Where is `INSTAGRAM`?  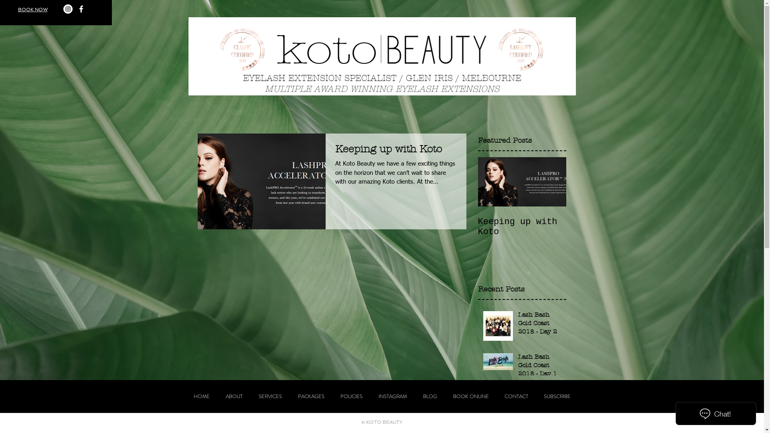 INSTAGRAM is located at coordinates (393, 397).